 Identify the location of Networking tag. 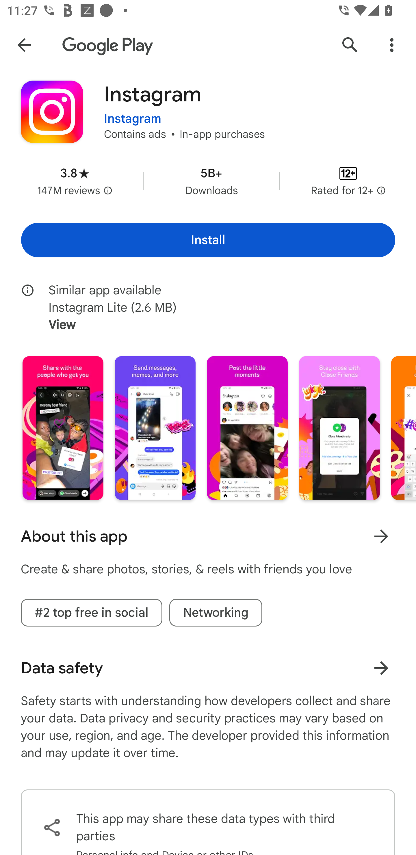
(216, 612).